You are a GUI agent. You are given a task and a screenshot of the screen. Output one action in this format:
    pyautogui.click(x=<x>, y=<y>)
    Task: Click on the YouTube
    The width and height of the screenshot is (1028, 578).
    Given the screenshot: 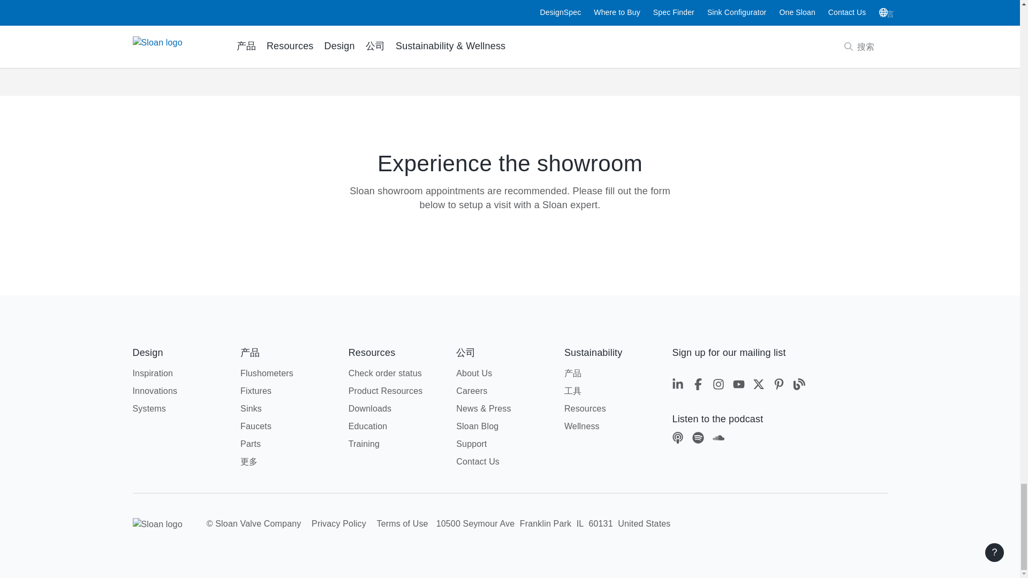 What is the action you would take?
    pyautogui.click(x=740, y=386)
    